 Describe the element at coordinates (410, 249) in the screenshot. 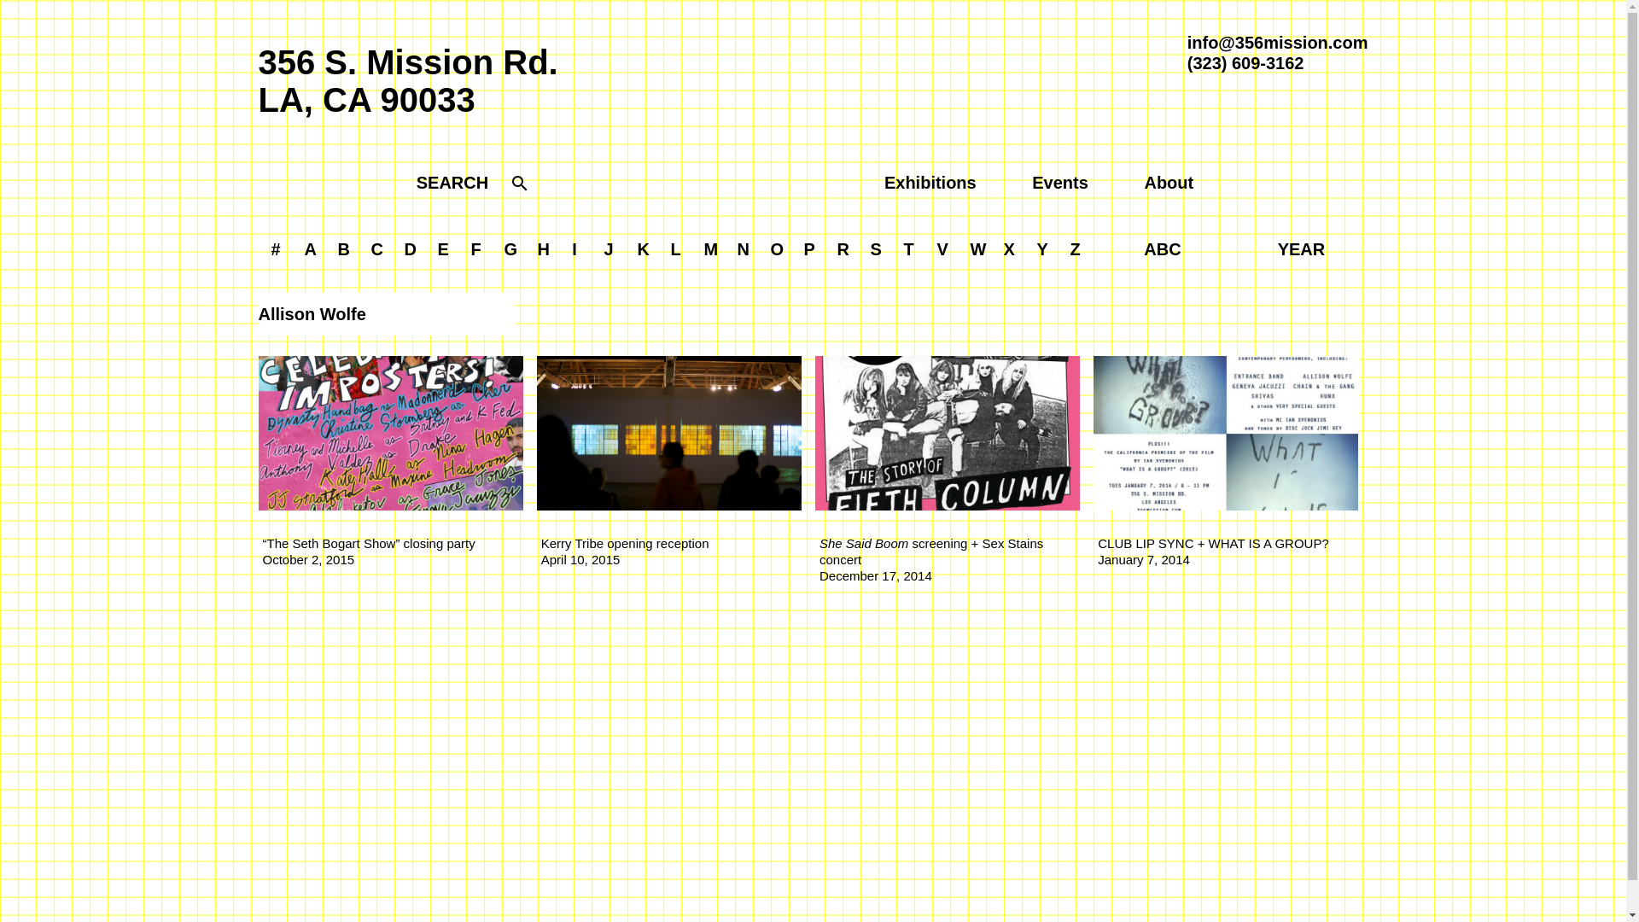

I see `D` at that location.